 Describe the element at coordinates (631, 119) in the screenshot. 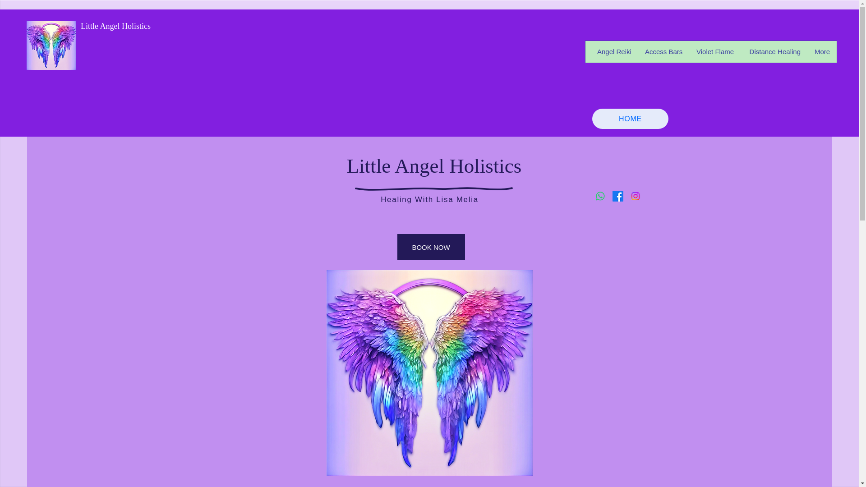

I see `HOME` at that location.